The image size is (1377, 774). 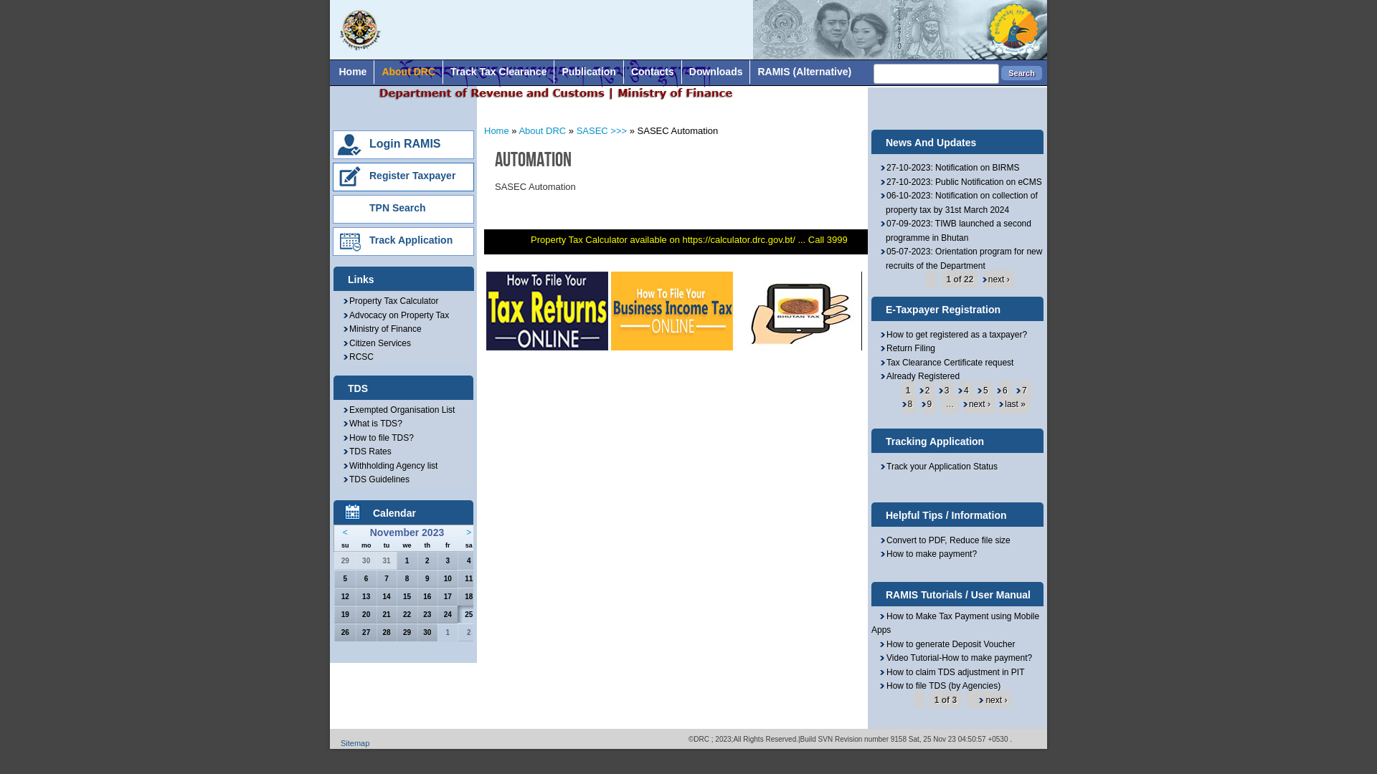 I want to click on Exempted Organisation List, so click(x=399, y=410).